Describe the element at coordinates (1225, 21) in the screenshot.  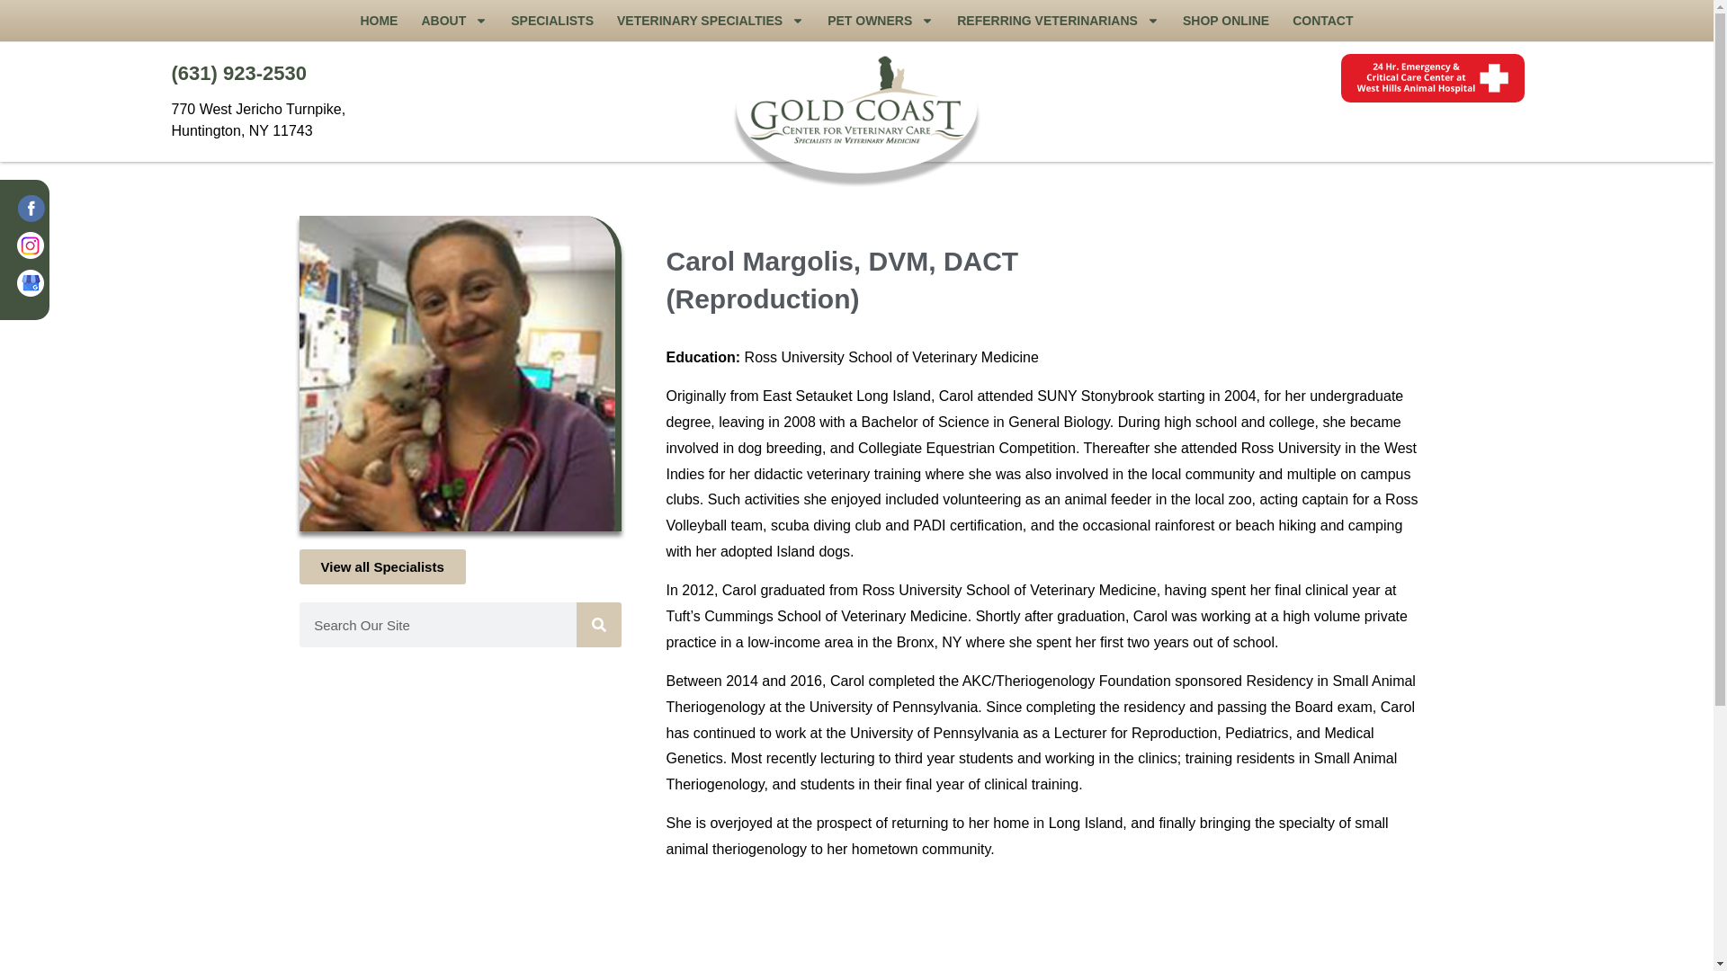
I see `SHOP ONLINE` at that location.